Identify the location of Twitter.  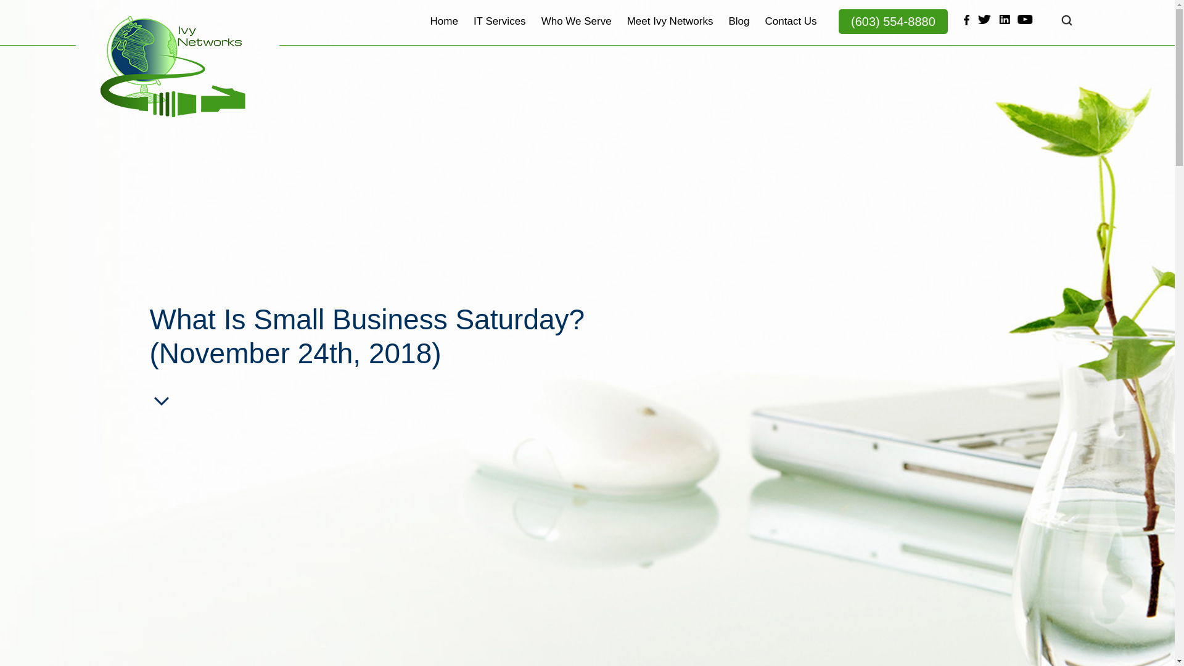
(985, 20).